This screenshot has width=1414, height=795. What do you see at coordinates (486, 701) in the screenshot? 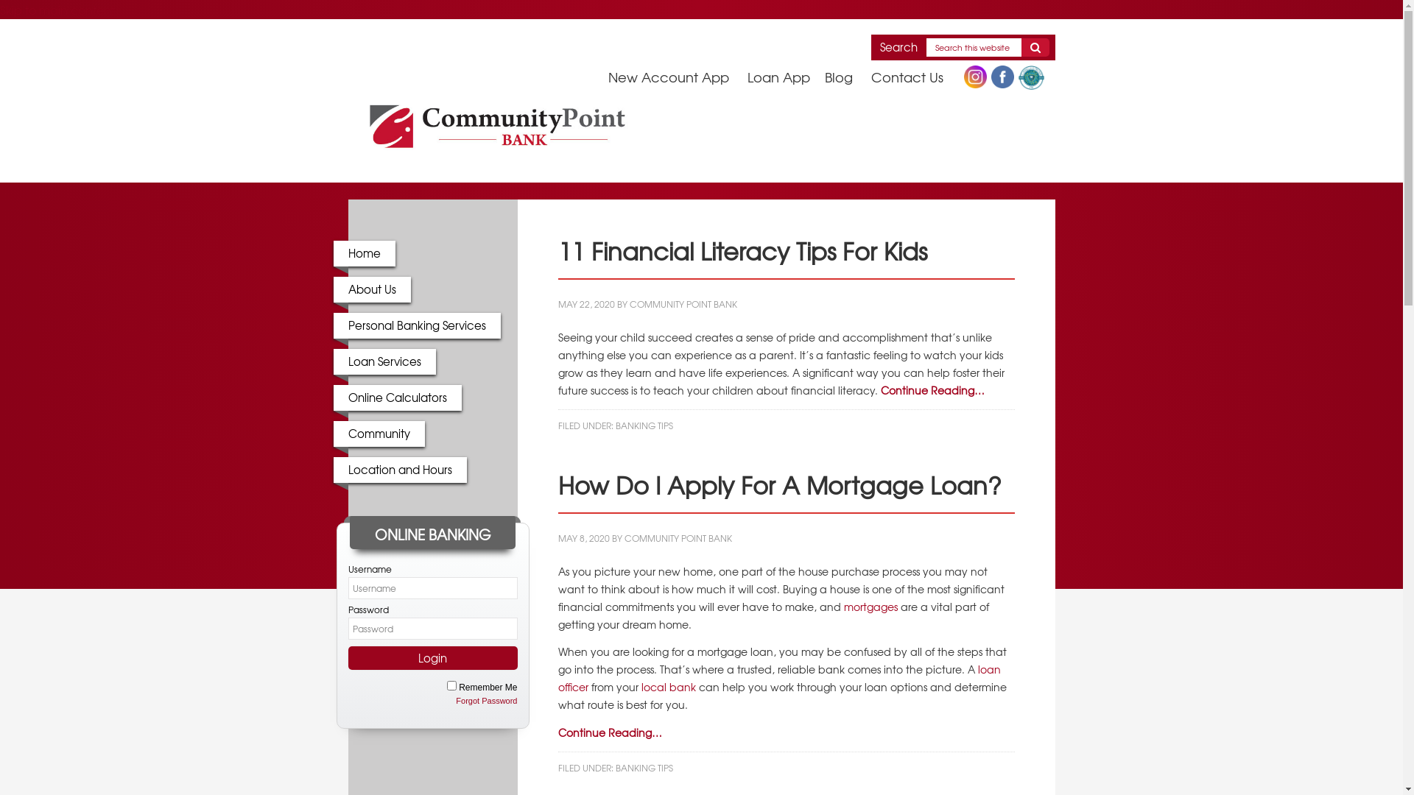
I see `Forgot Password` at bounding box center [486, 701].